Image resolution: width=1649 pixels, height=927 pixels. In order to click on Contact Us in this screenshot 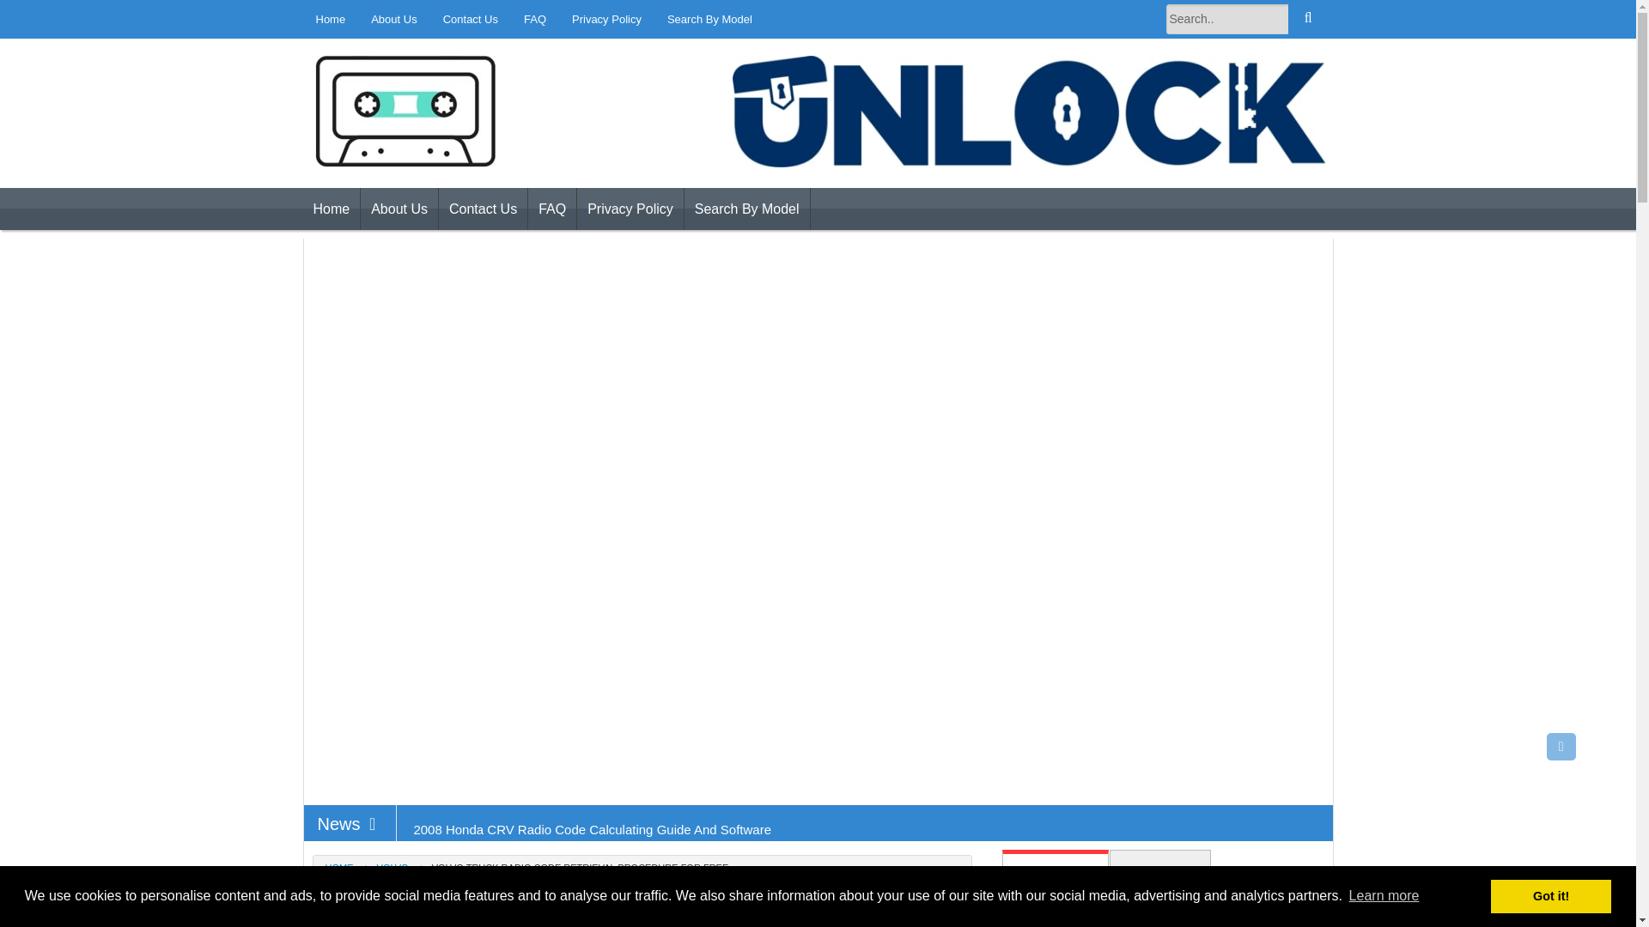, I will do `click(483, 209)`.